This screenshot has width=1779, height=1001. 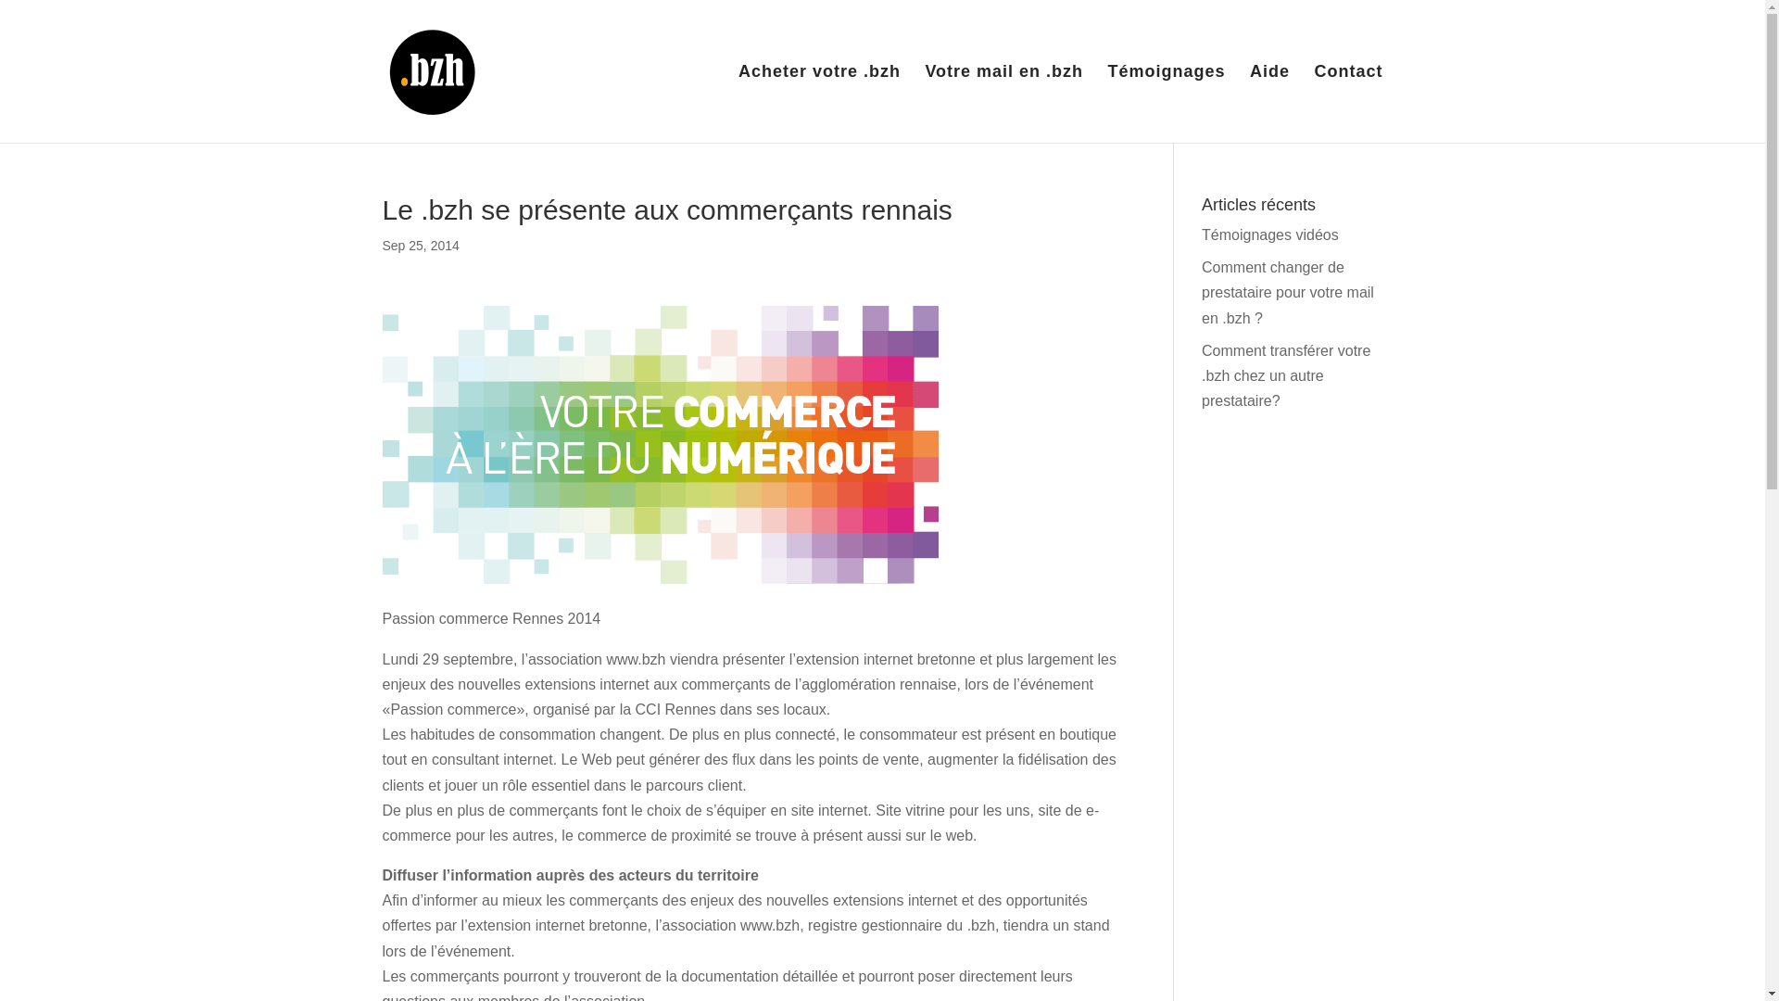 What do you see at coordinates (1288, 293) in the screenshot?
I see `Comment changer de prestataire pour votre mail en .bzh ?` at bounding box center [1288, 293].